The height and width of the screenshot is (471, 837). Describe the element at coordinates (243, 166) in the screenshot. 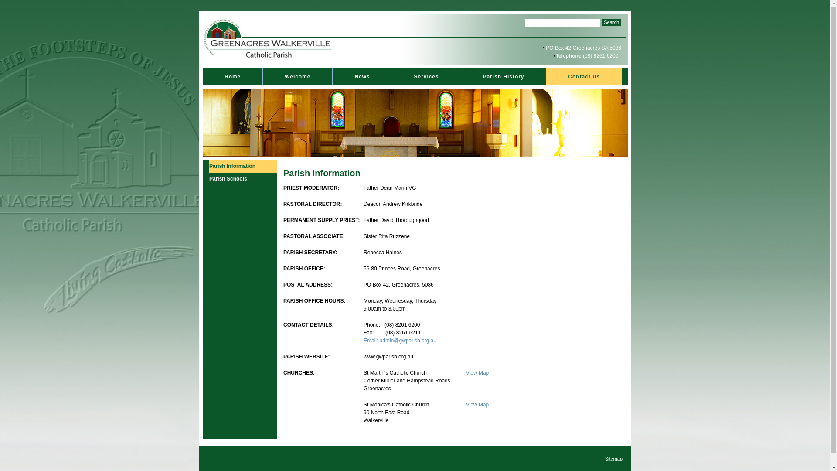

I see `Parish Information` at that location.